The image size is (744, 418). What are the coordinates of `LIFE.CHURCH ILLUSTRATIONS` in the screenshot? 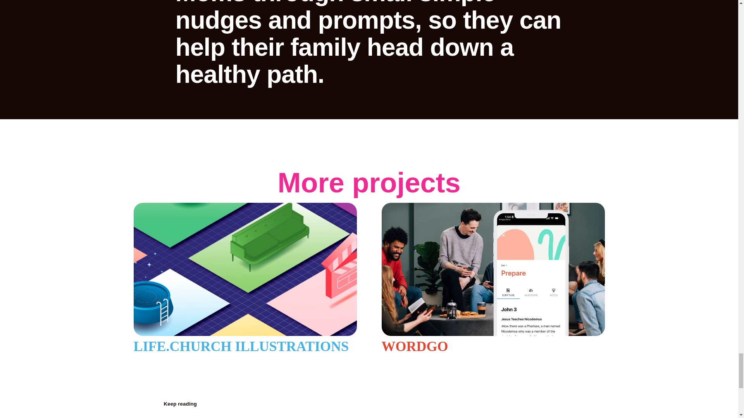 It's located at (245, 278).